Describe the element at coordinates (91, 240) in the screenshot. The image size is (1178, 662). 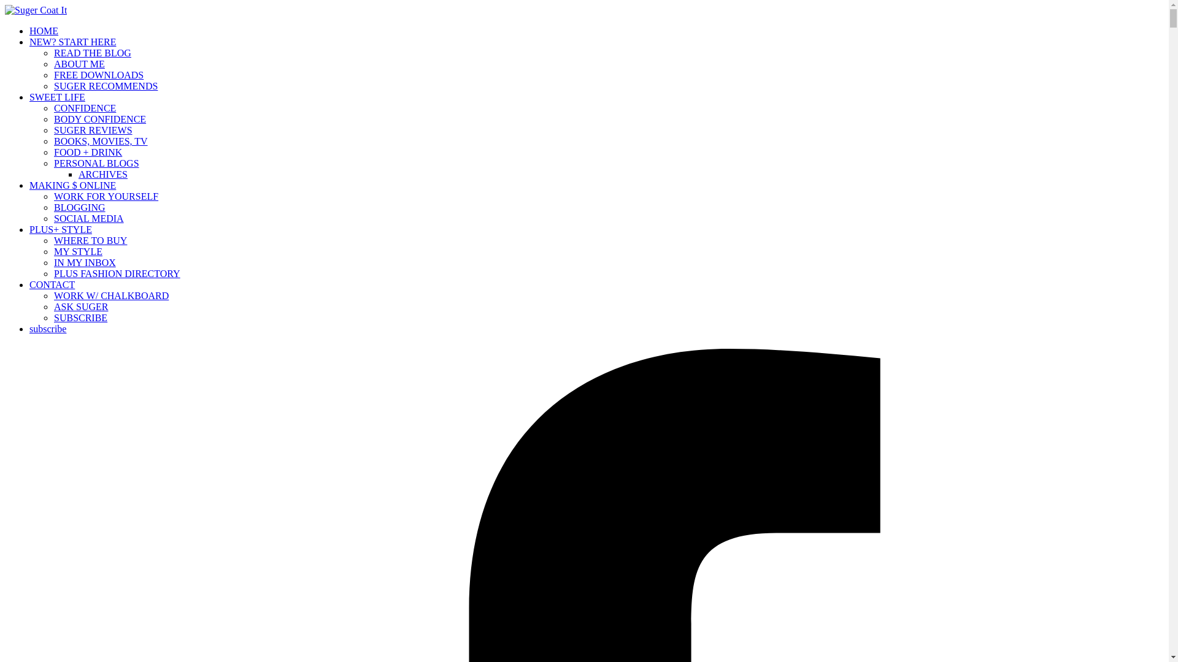
I see `WHERE TO BUY` at that location.